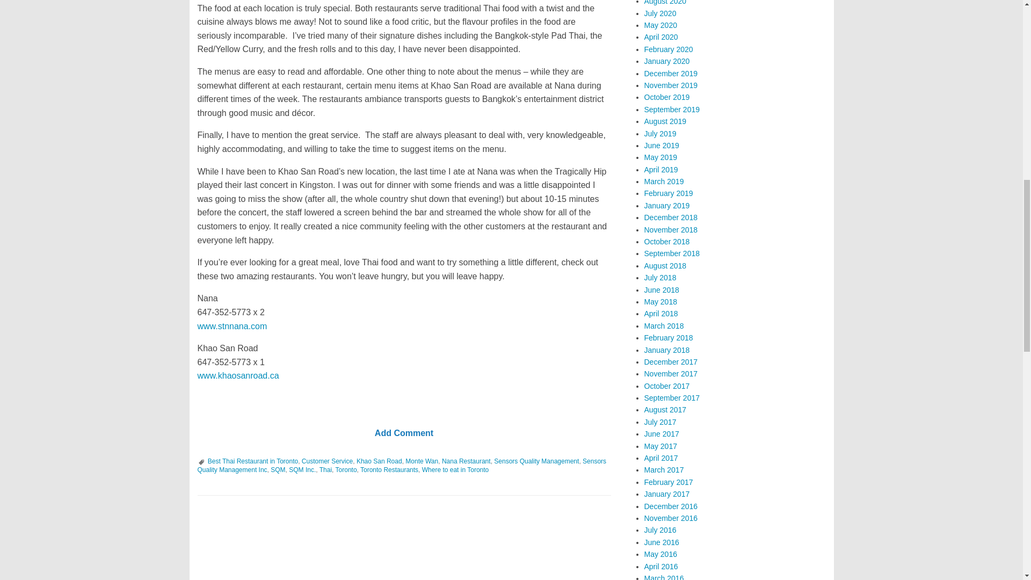 The image size is (1031, 580). What do you see at coordinates (389, 470) in the screenshot?
I see `Toronto Restaurants` at bounding box center [389, 470].